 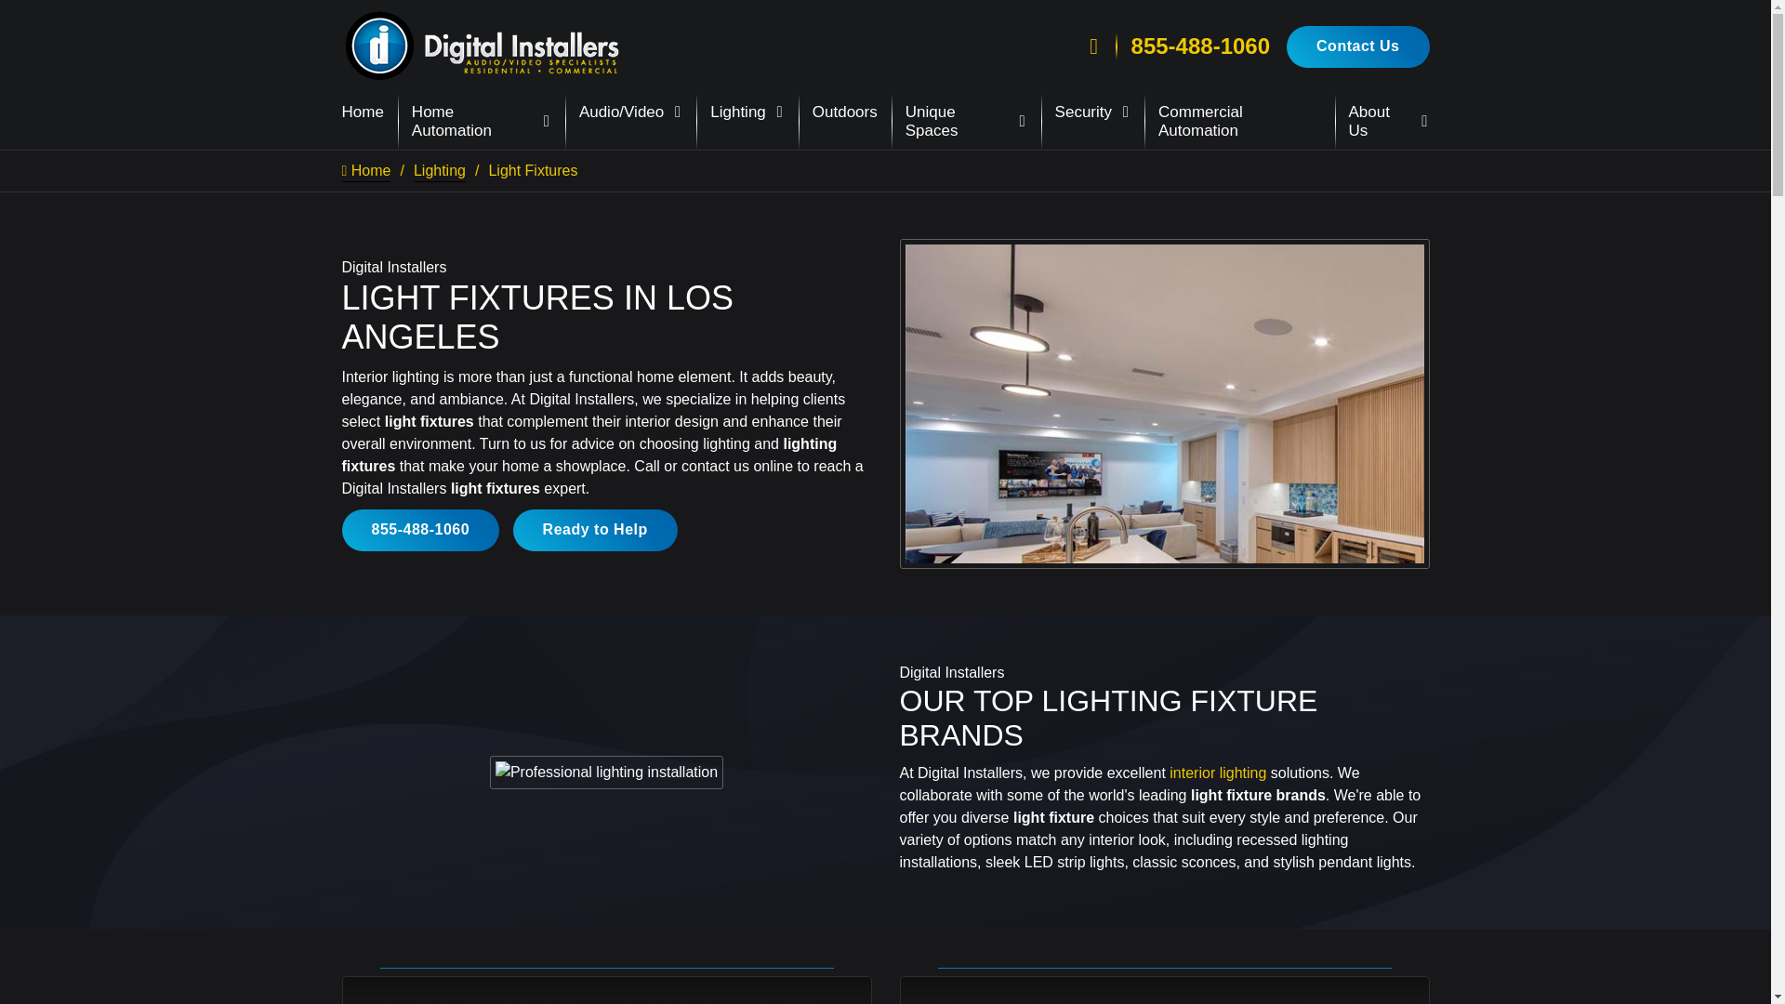 I want to click on Outdoors, so click(x=844, y=112).